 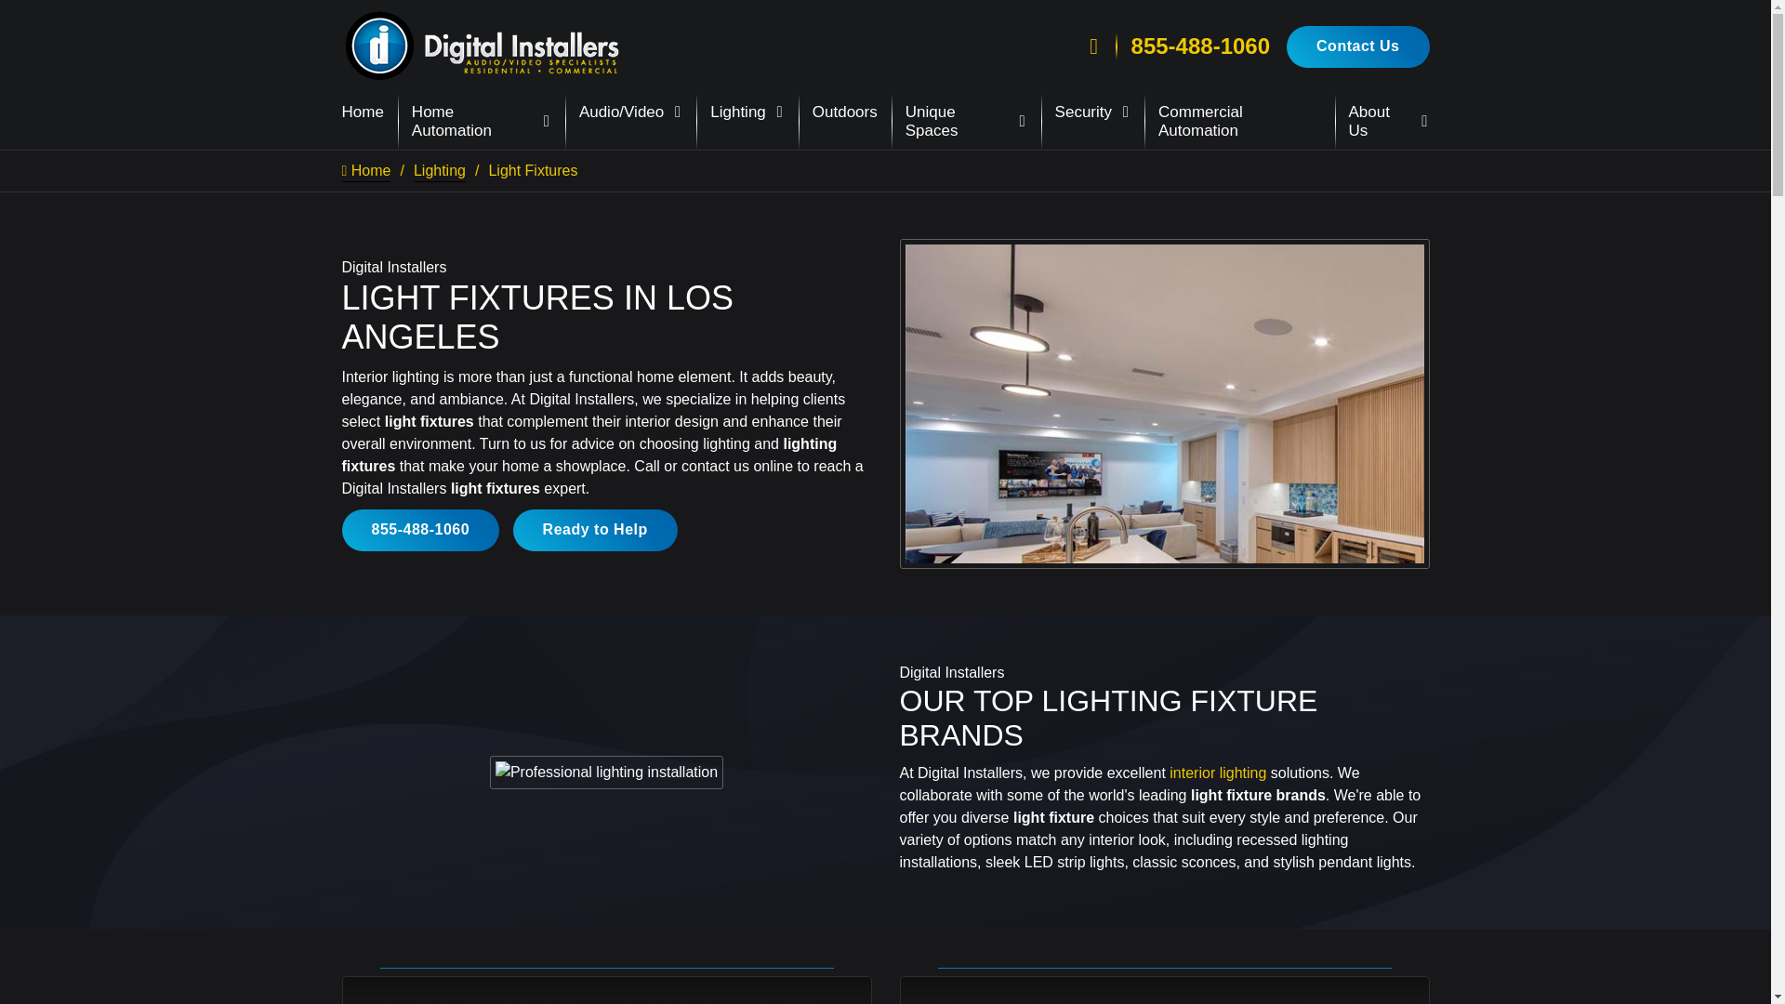 I want to click on Outdoors, so click(x=844, y=112).